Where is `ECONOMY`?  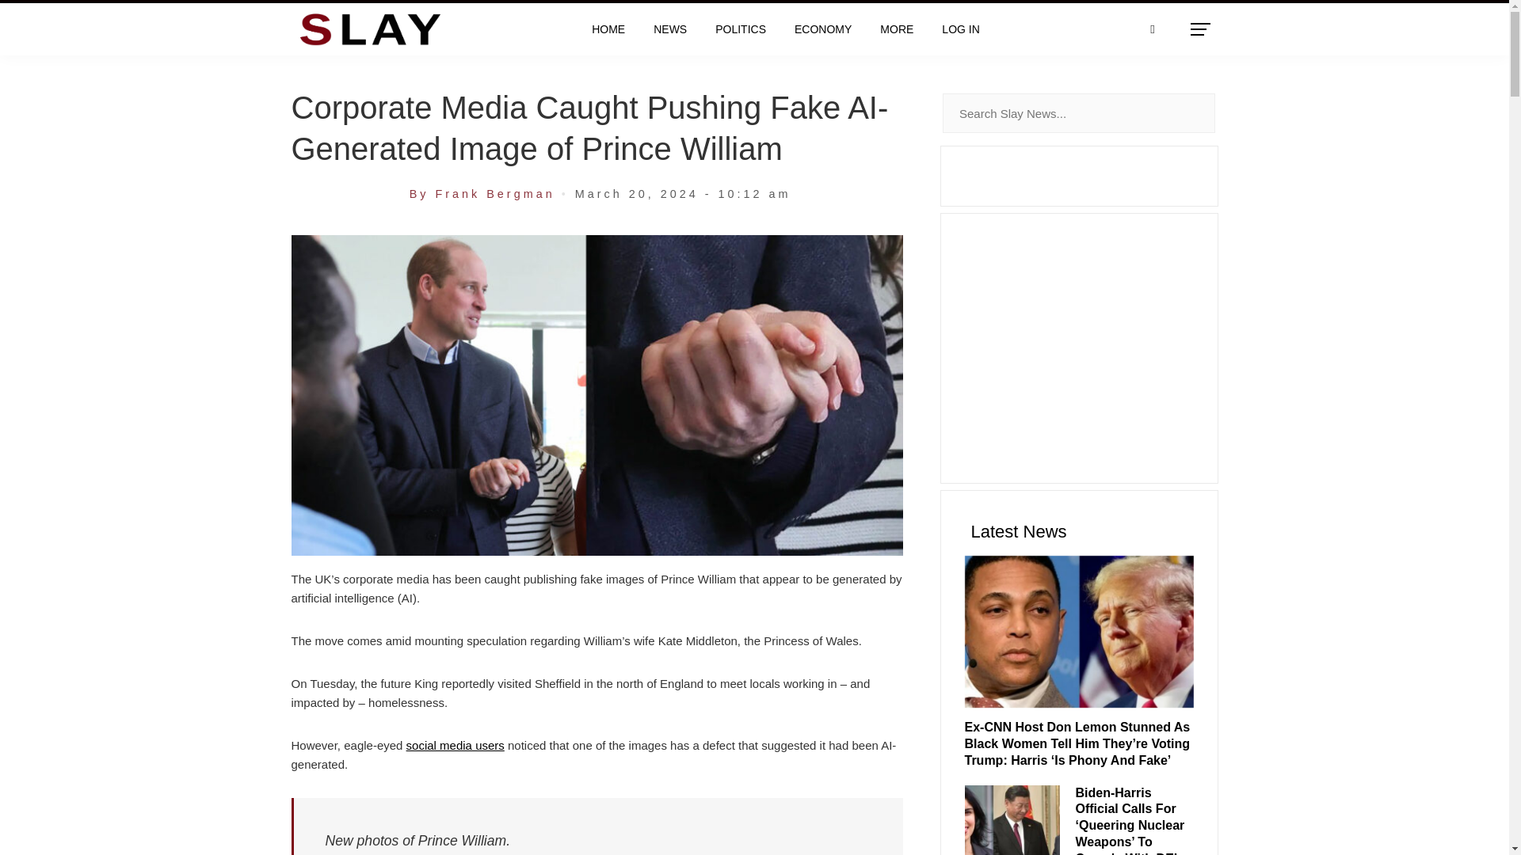 ECONOMY is located at coordinates (823, 29).